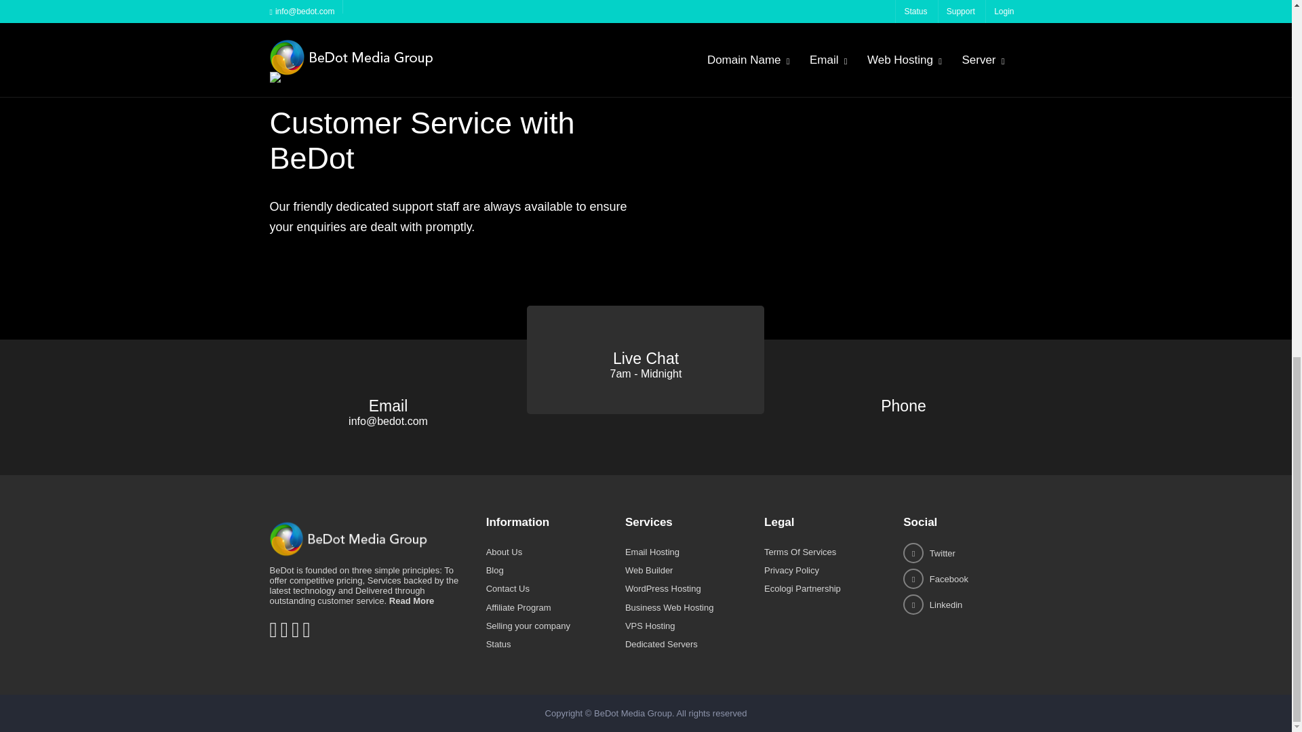 This screenshot has height=732, width=1302. Describe the element at coordinates (518, 713) in the screenshot. I see `Affiliate Program` at that location.